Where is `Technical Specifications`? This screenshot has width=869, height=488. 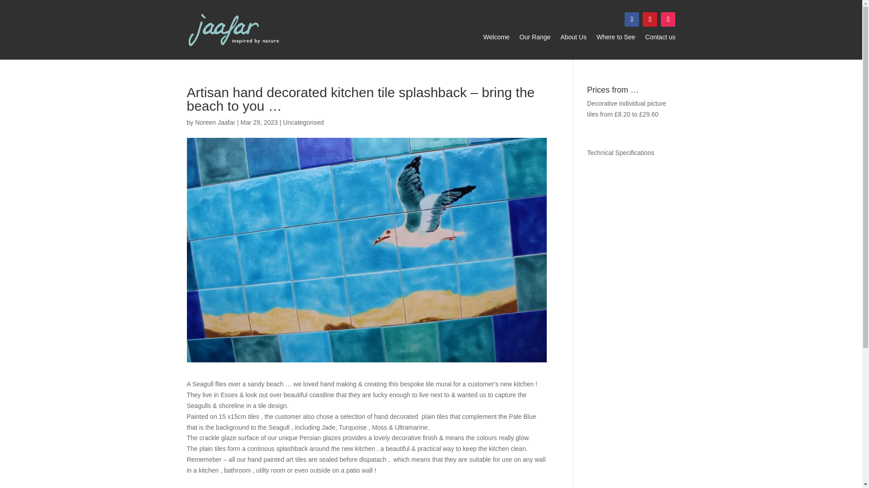 Technical Specifications is located at coordinates (621, 153).